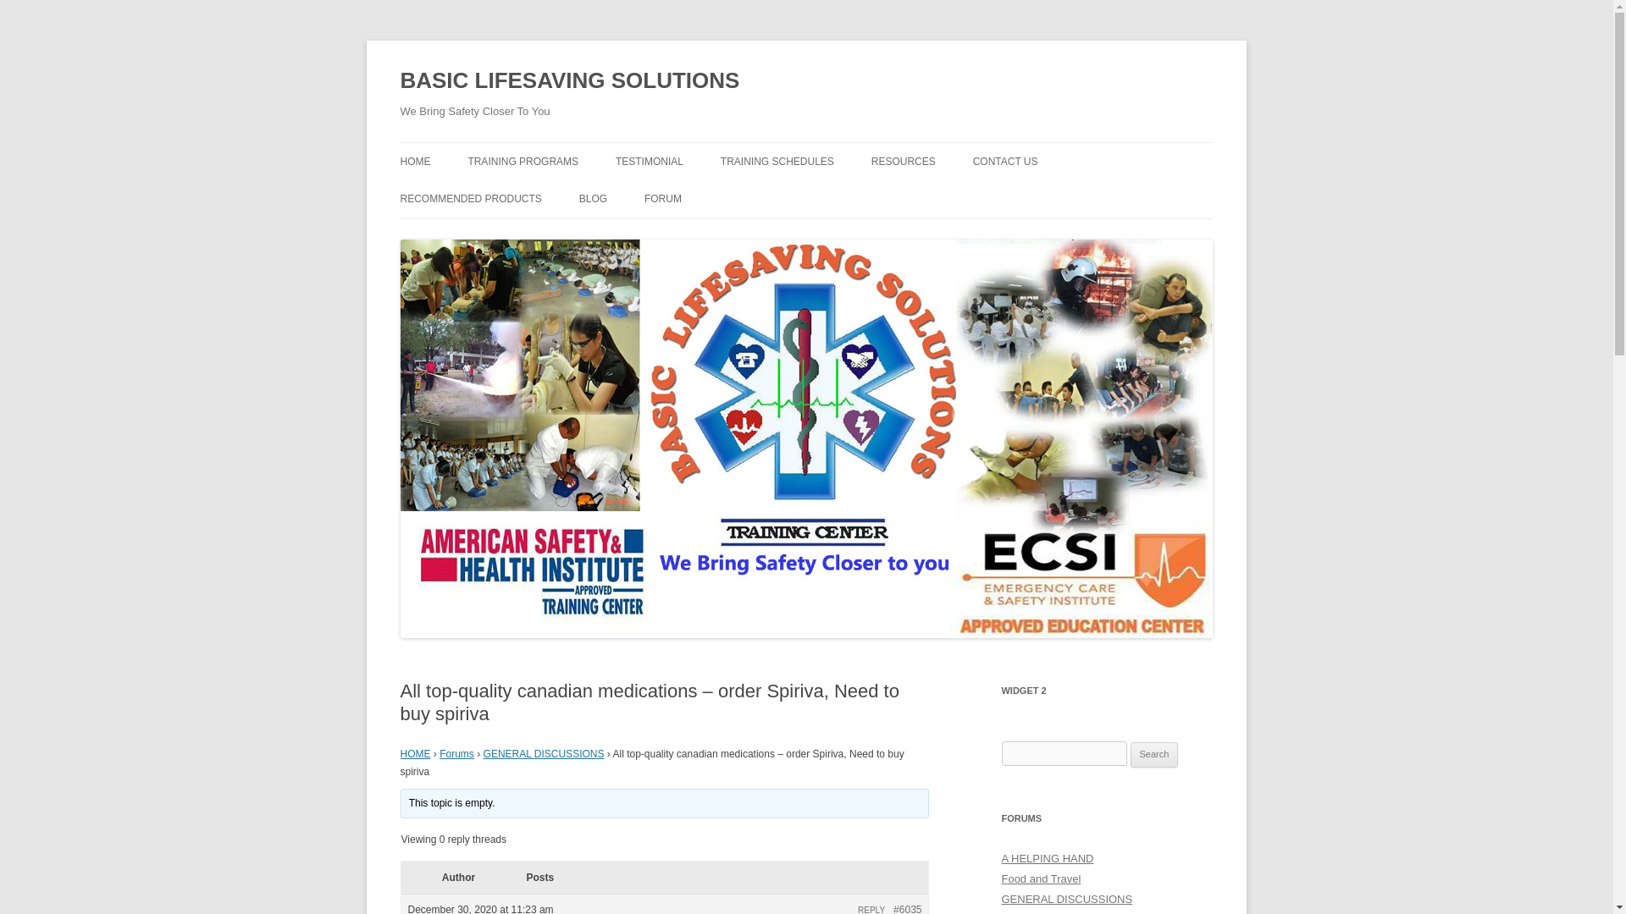 The width and height of the screenshot is (1626, 914). I want to click on TRAINING PROGRAMS, so click(523, 161).